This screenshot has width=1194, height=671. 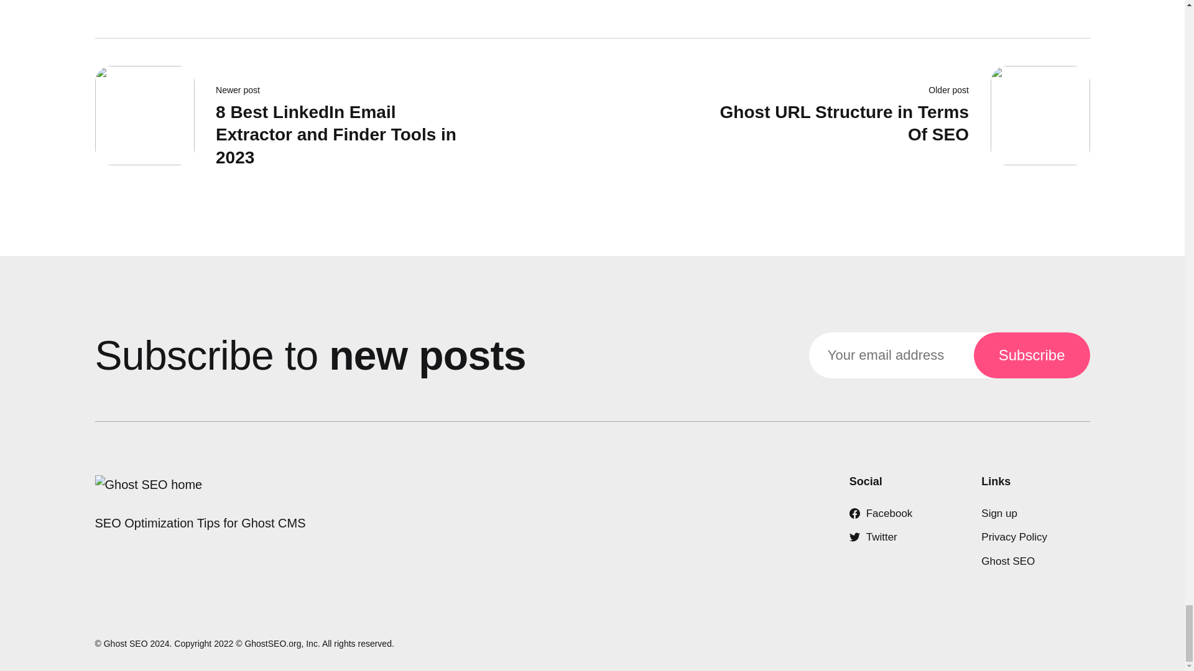 I want to click on Subscribe, so click(x=890, y=121).